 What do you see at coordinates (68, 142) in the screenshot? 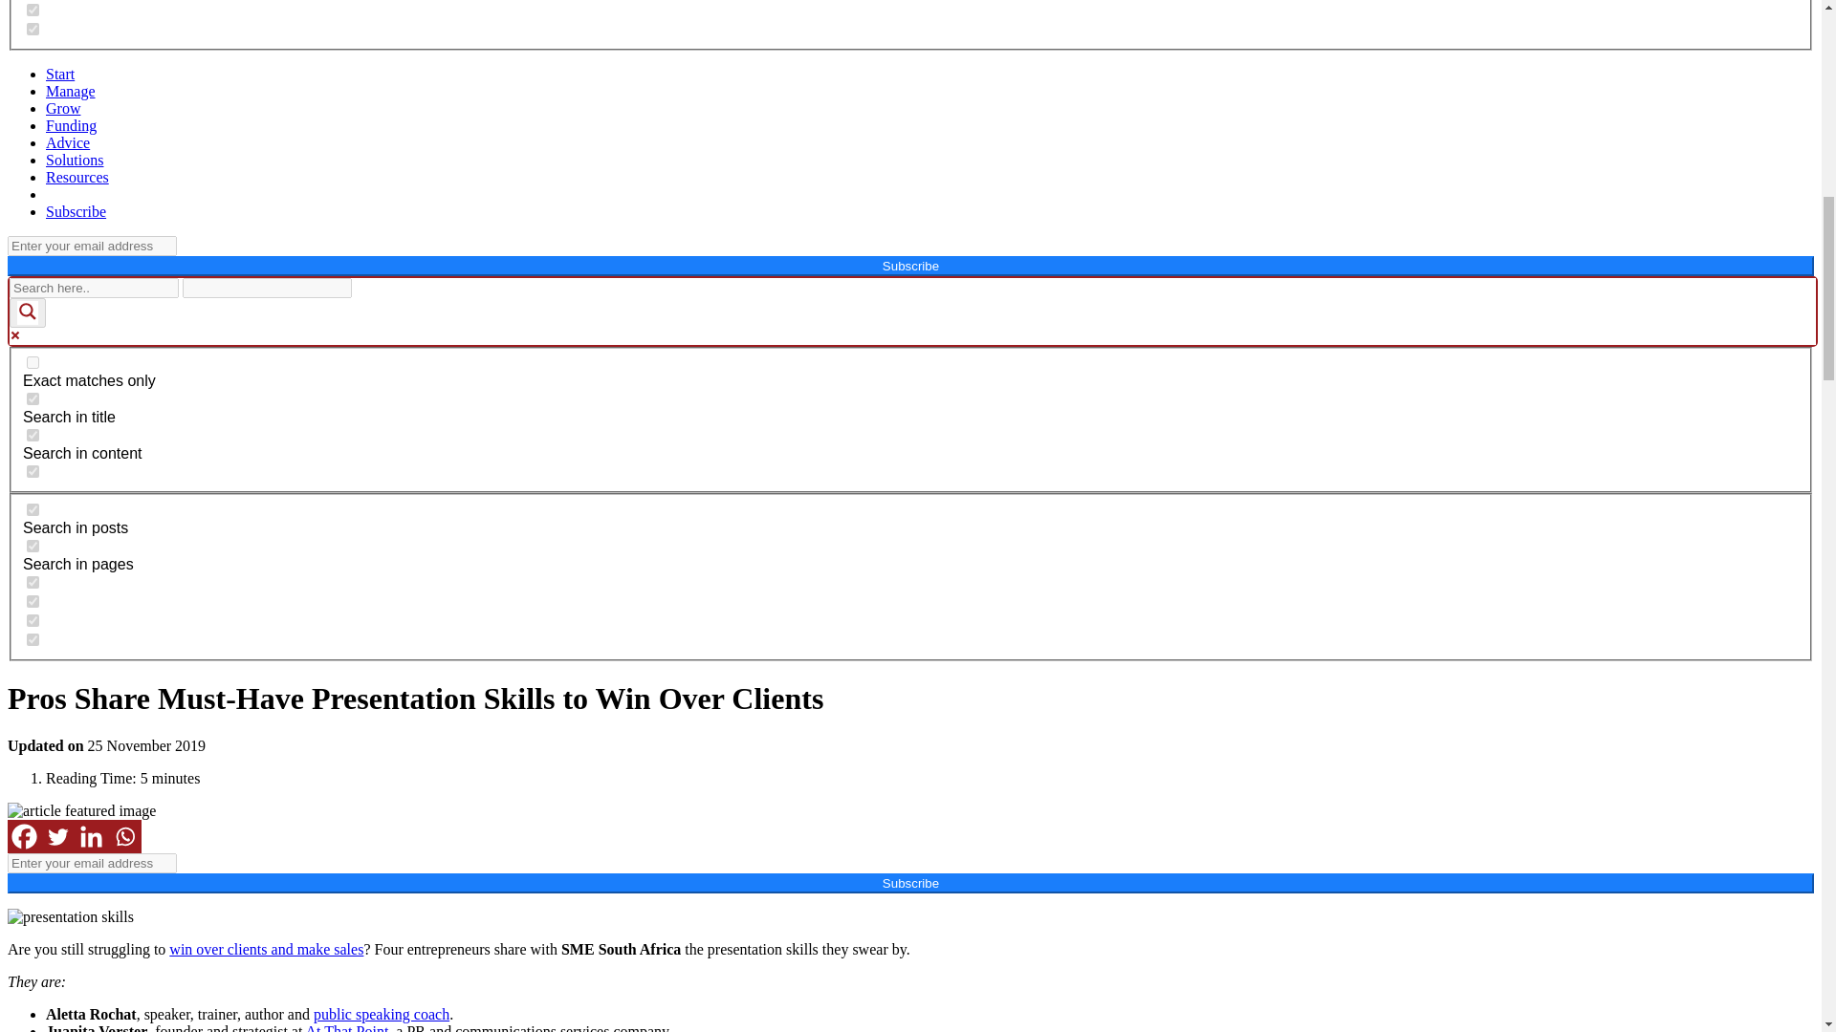
I see `Advice` at bounding box center [68, 142].